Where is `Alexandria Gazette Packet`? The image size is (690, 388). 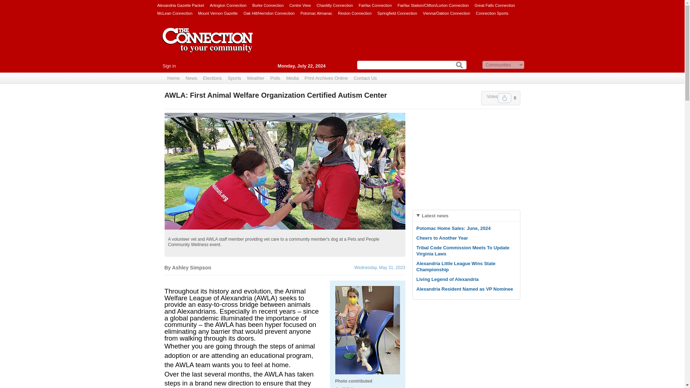 Alexandria Gazette Packet is located at coordinates (180, 5).